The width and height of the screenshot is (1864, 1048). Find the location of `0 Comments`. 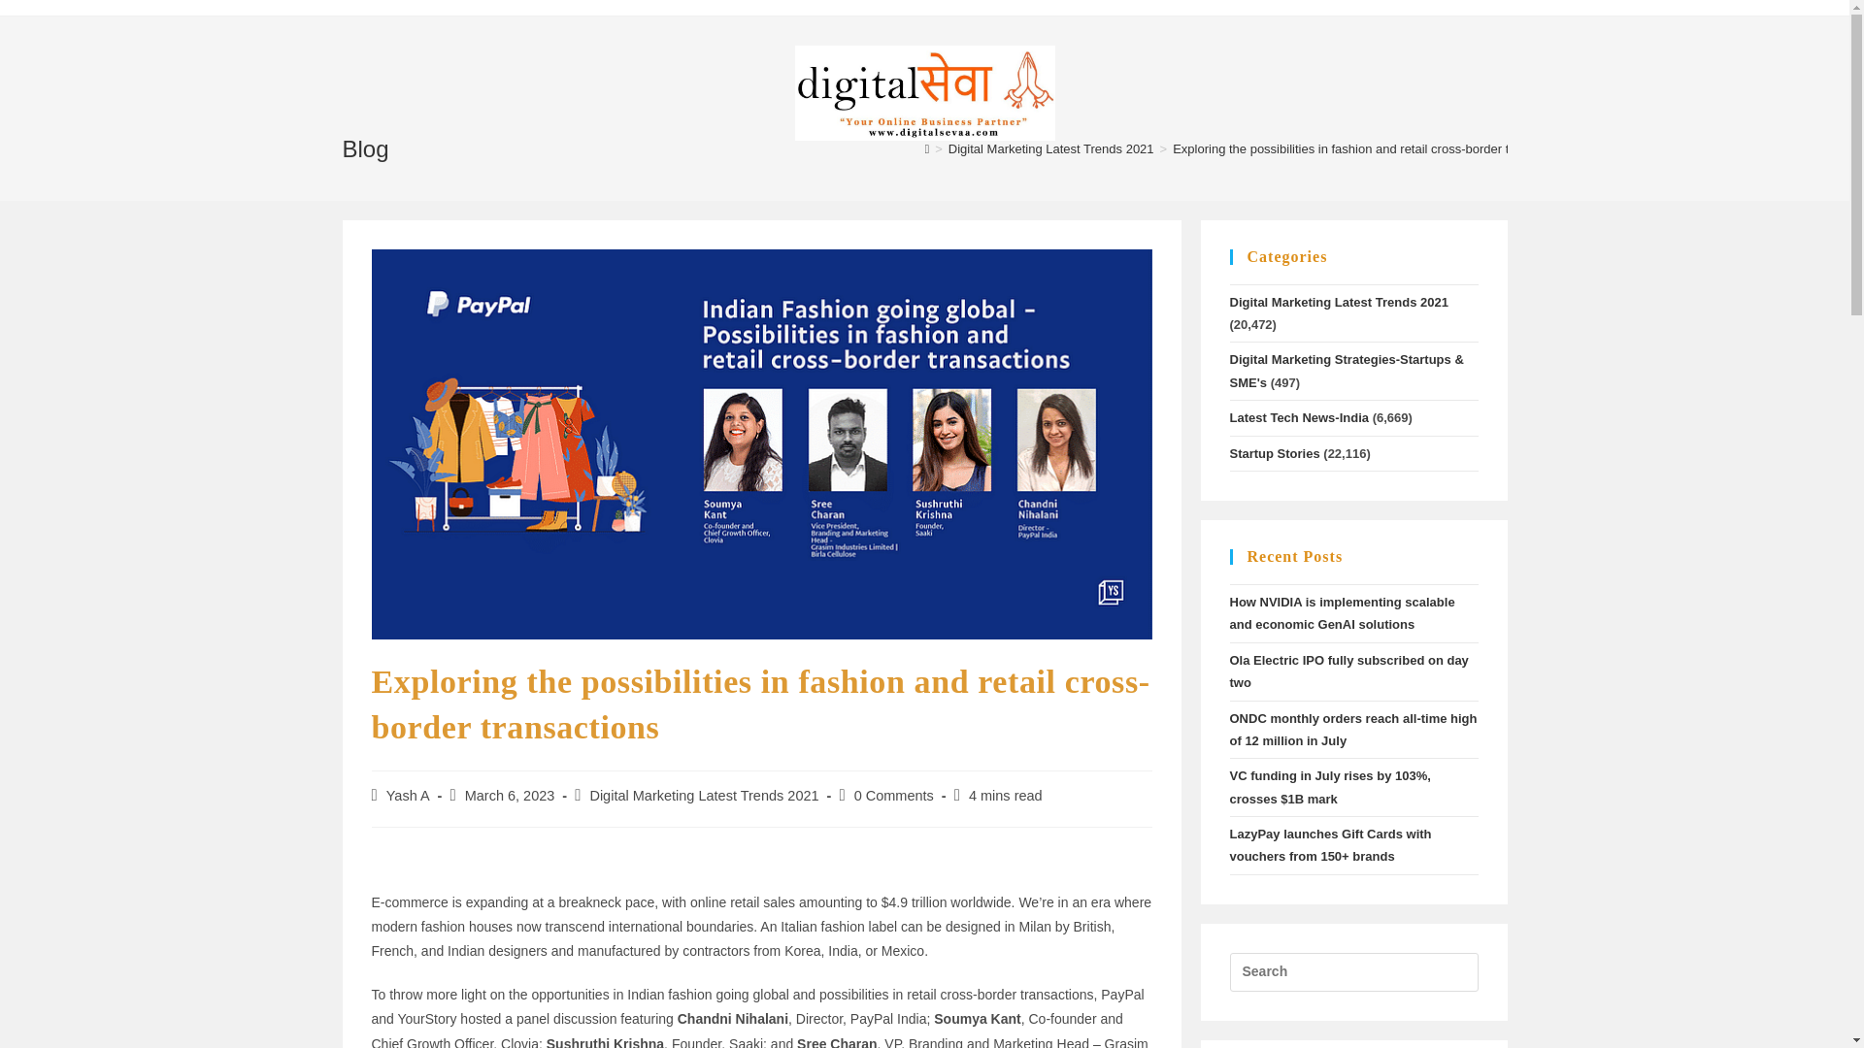

0 Comments is located at coordinates (893, 796).